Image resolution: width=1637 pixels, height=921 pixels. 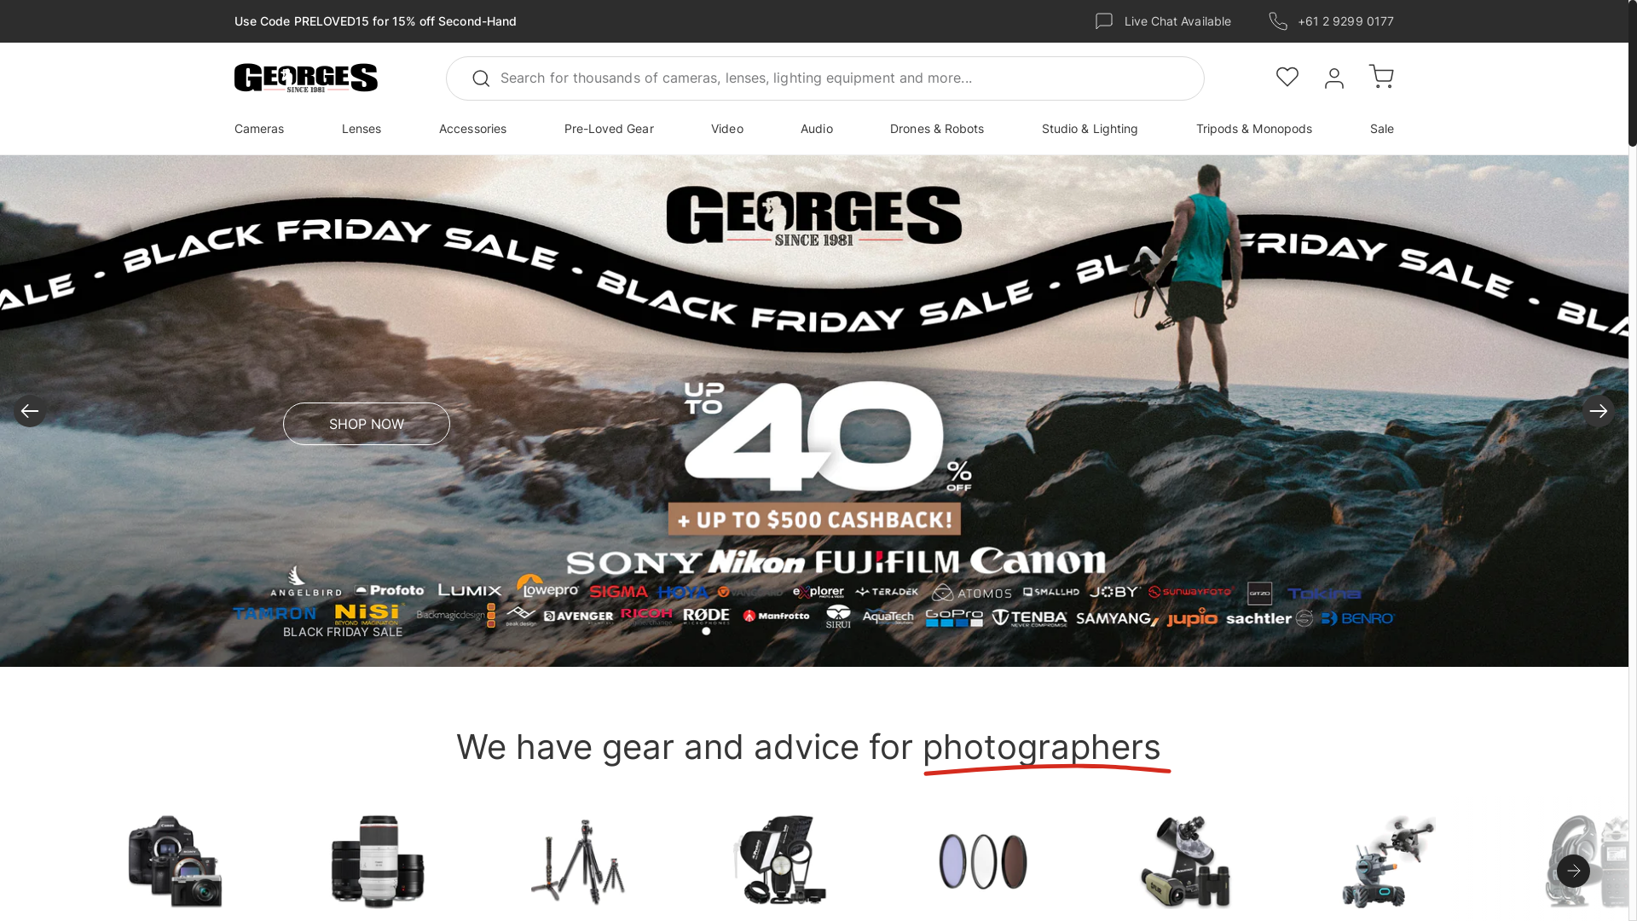 I want to click on Studio & Lighting, so click(x=1090, y=129).